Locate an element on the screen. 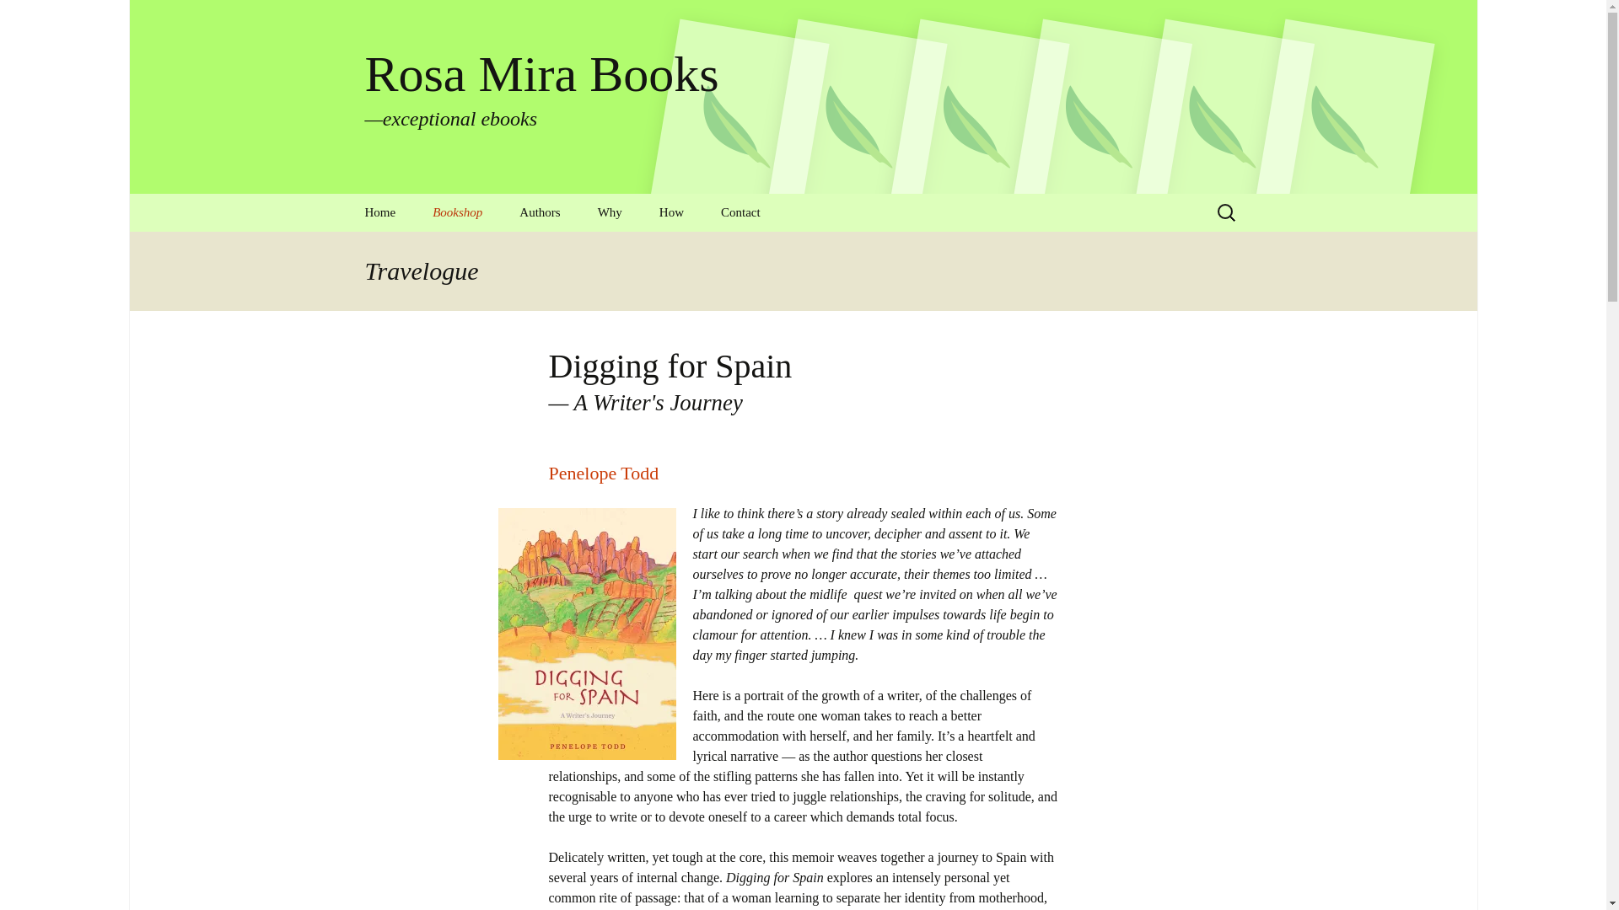 The height and width of the screenshot is (910, 1619). Aaron Blaker is located at coordinates (379, 212).